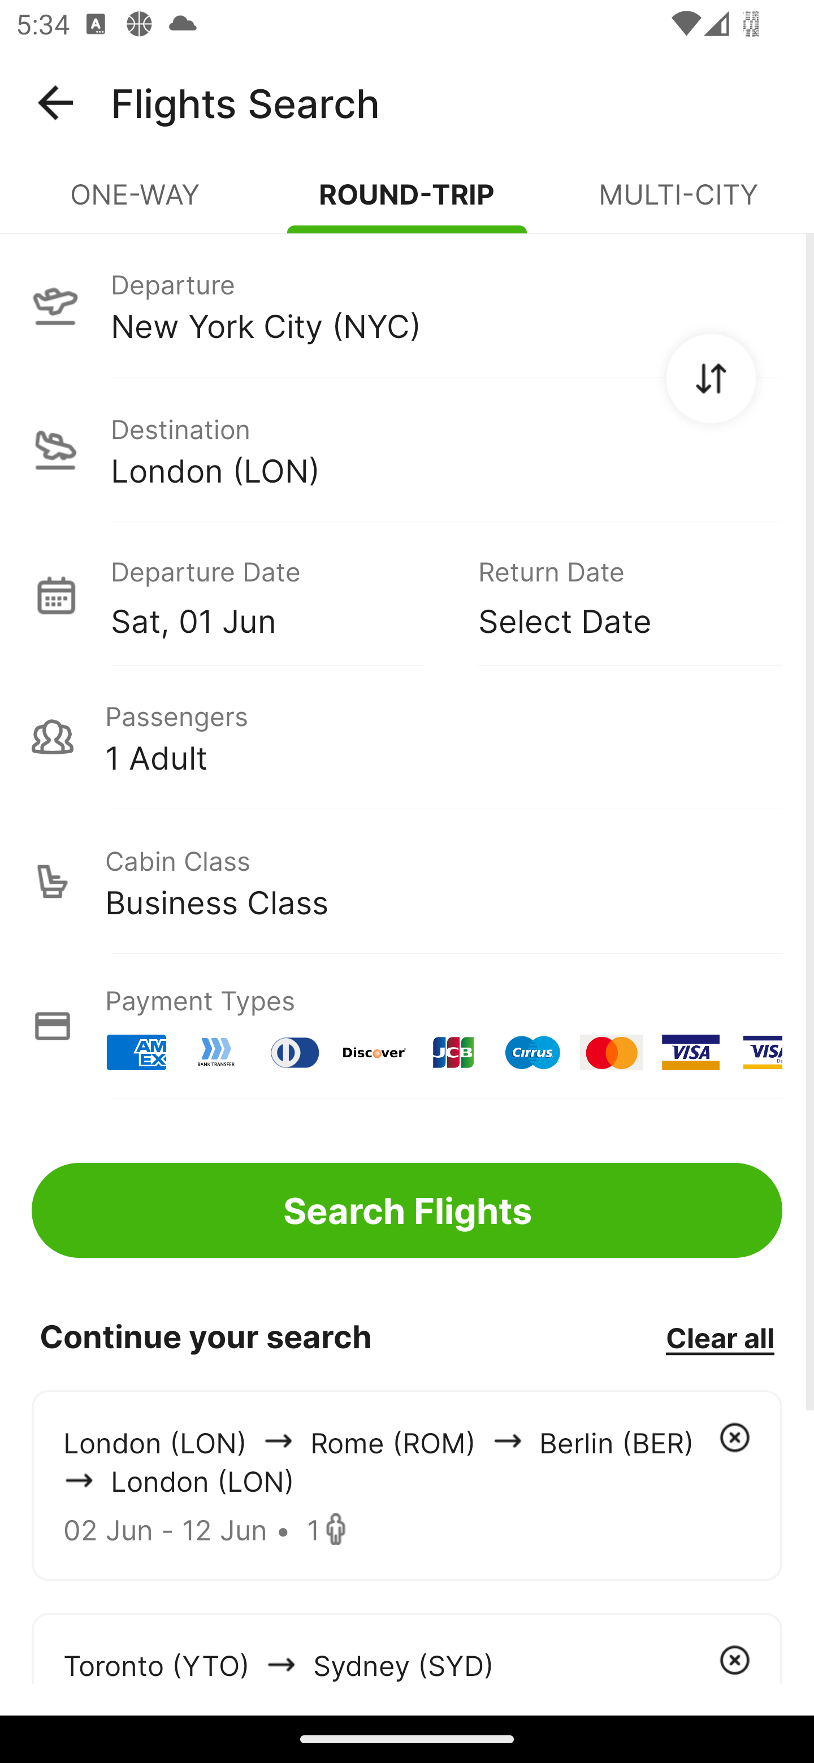  I want to click on ONE-WAY, so click(136, 203).